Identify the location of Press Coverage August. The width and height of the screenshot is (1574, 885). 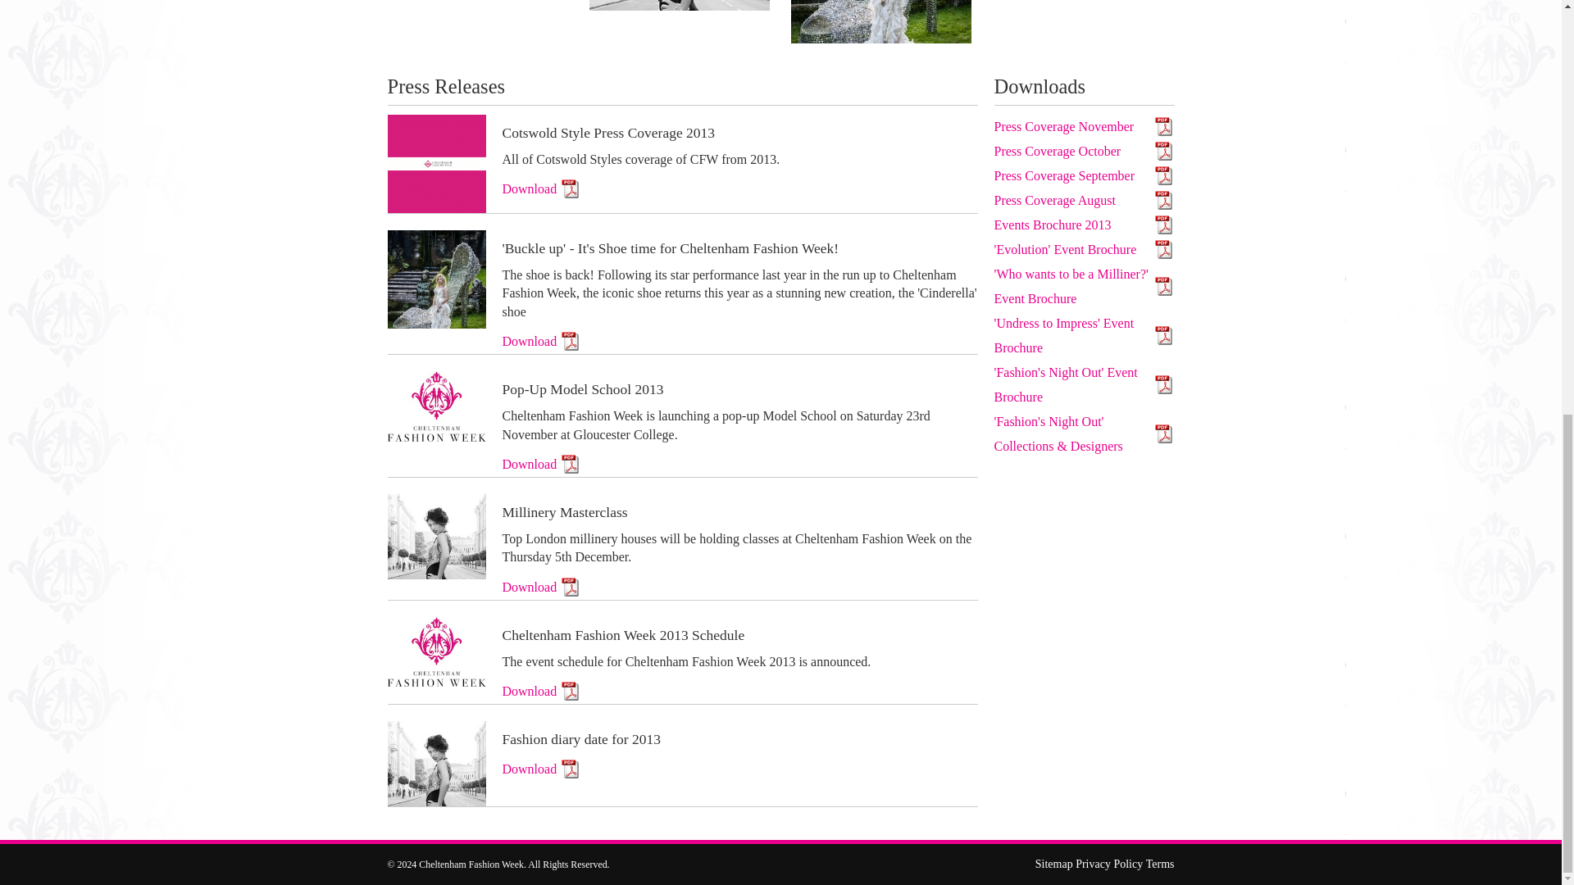
(1084, 201).